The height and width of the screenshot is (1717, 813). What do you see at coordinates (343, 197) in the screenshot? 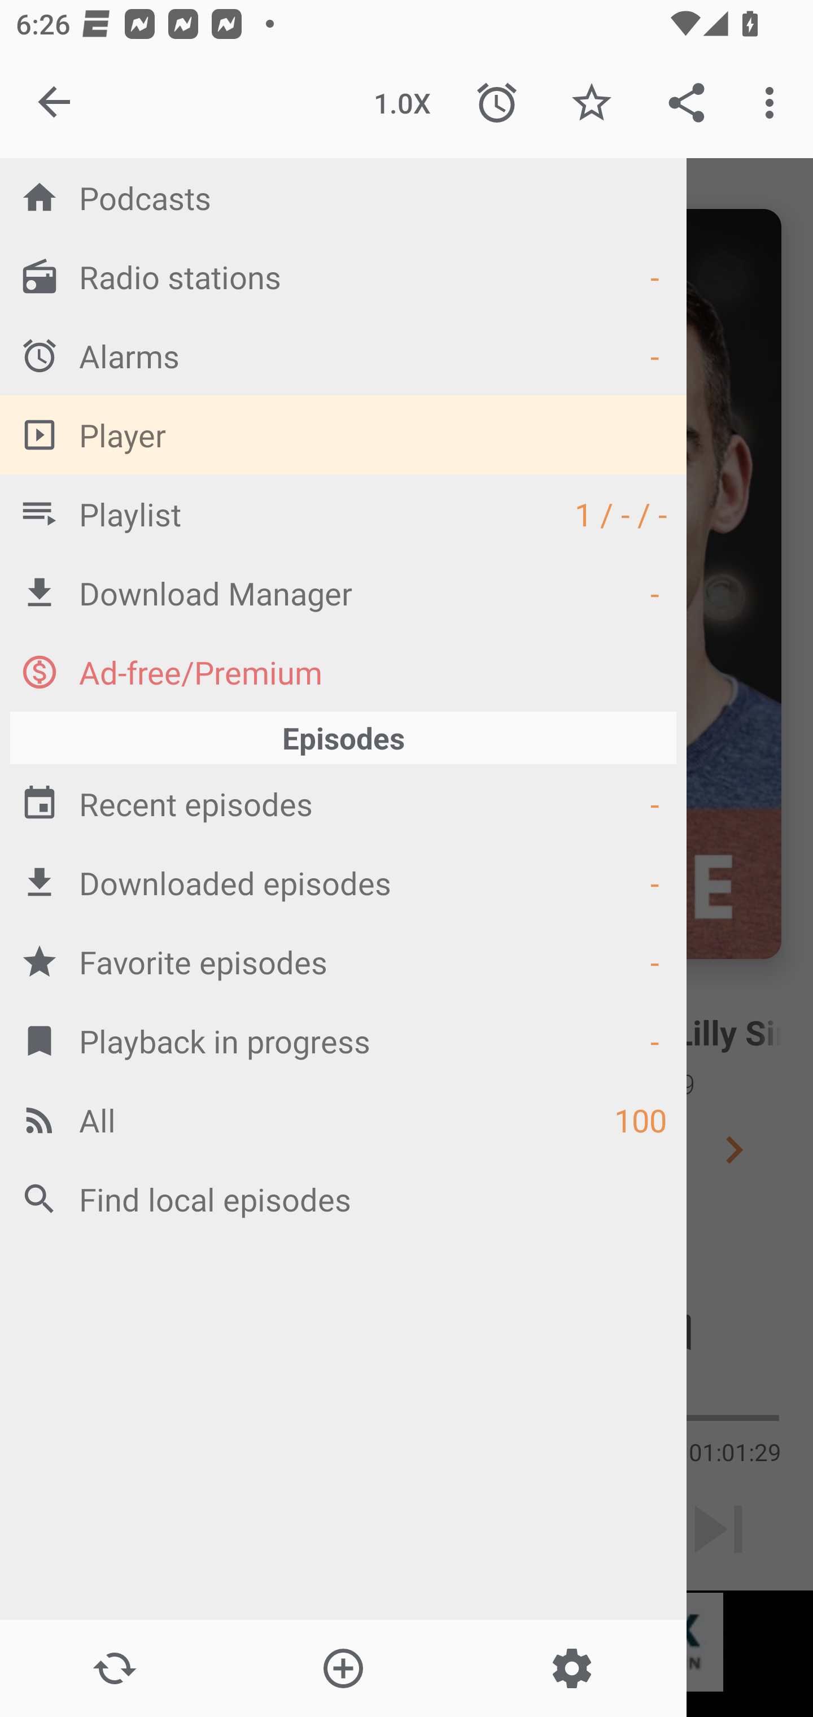
I see `Podcasts` at bounding box center [343, 197].